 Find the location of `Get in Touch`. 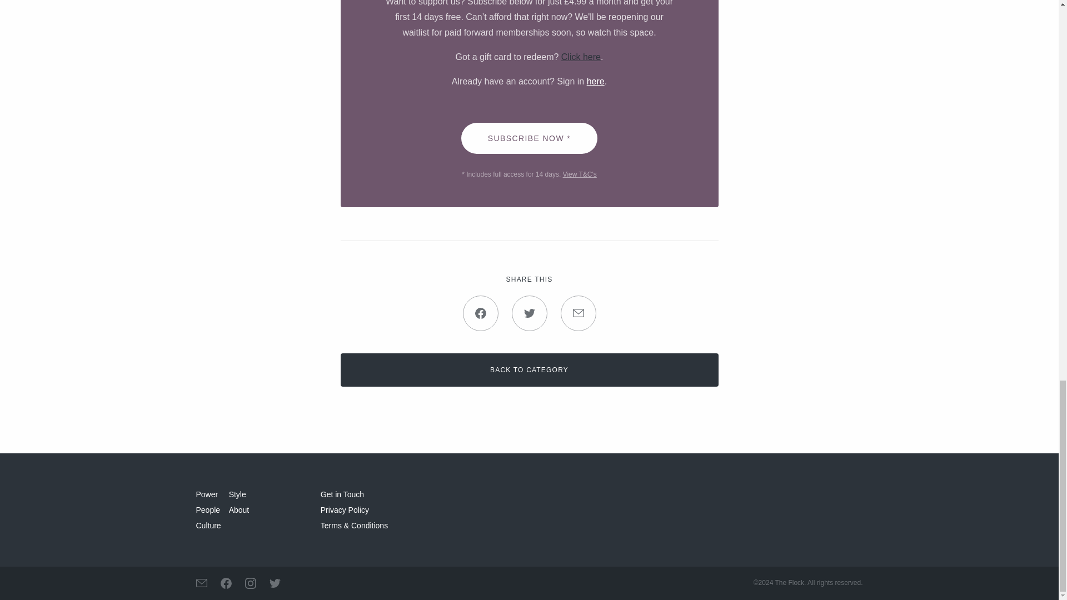

Get in Touch is located at coordinates (342, 494).